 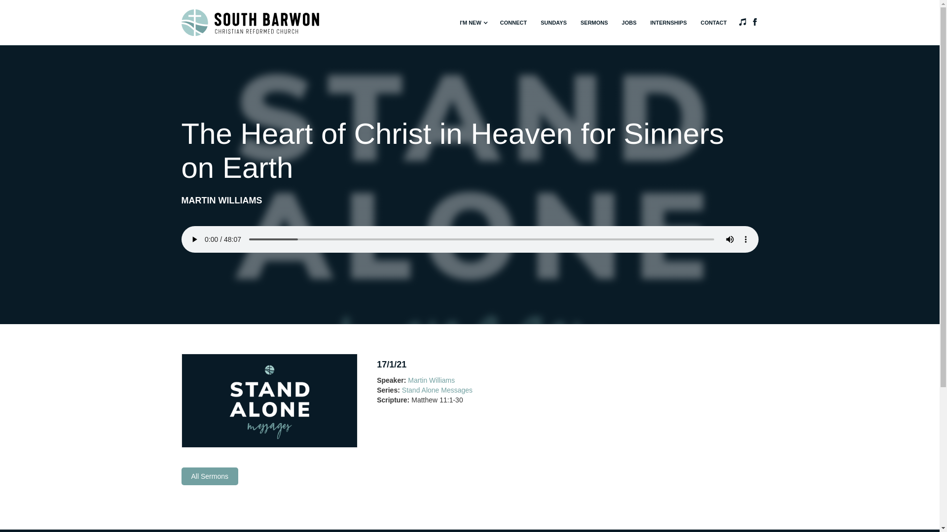 What do you see at coordinates (629, 23) in the screenshot?
I see `JOBS` at bounding box center [629, 23].